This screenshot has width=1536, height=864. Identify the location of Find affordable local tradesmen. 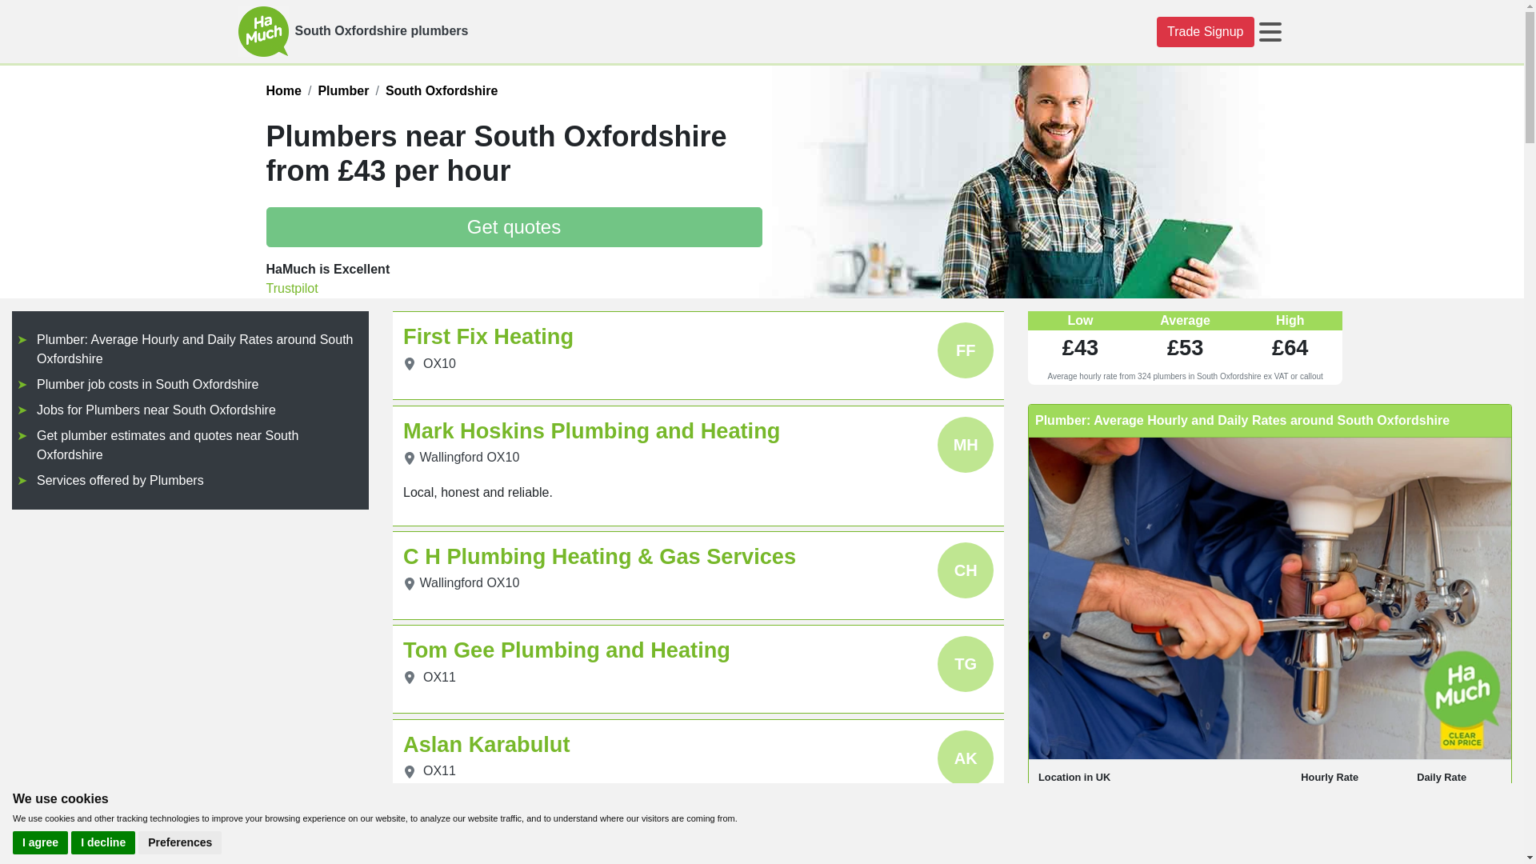
(283, 90).